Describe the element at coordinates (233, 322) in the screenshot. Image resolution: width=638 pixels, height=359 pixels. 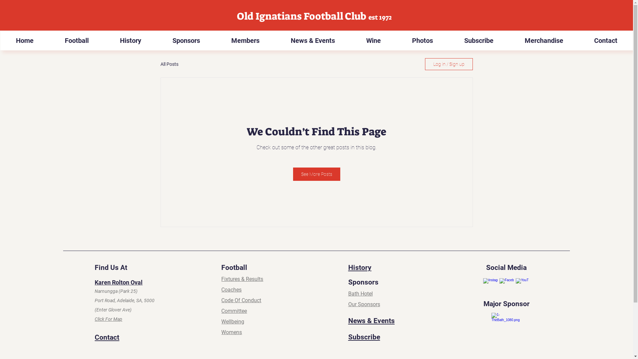
I see `Wellbeing` at that location.